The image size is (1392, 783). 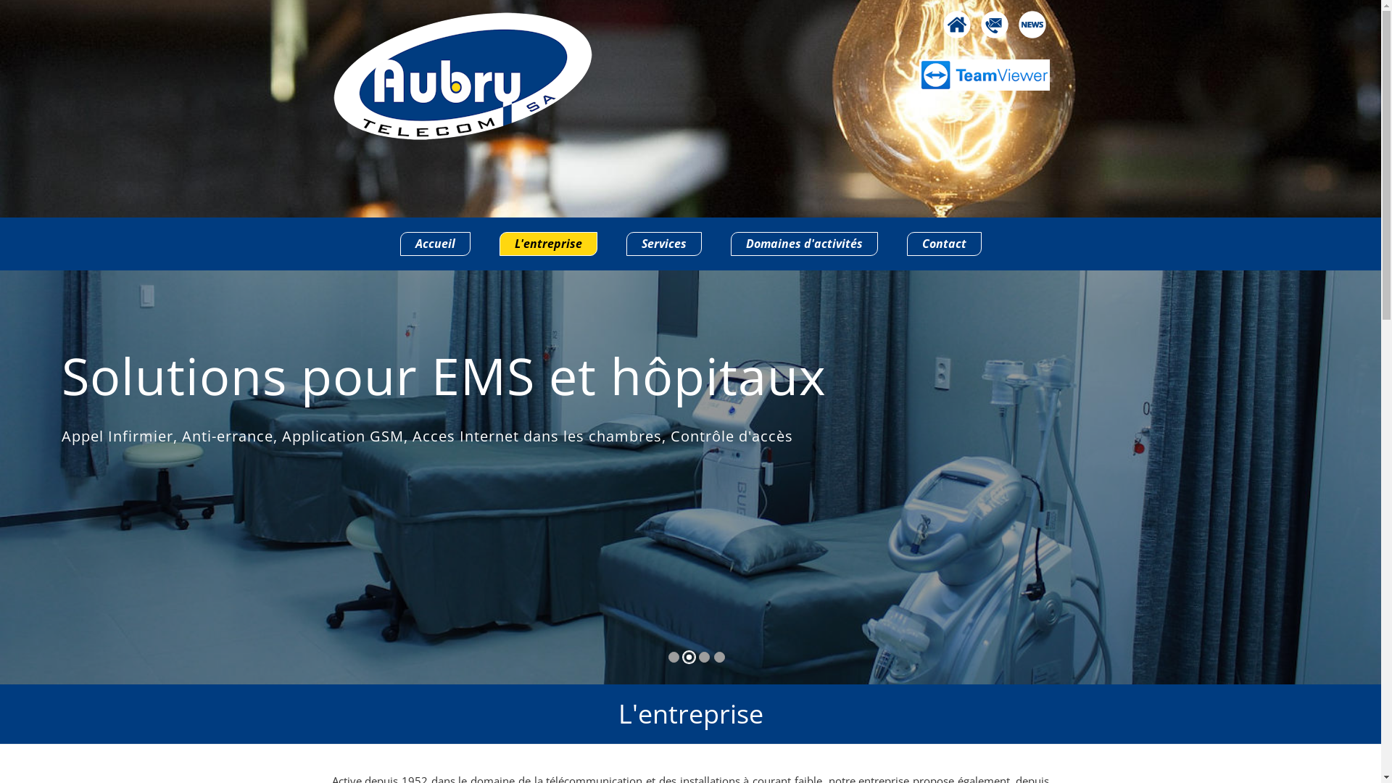 I want to click on Services, so click(x=664, y=244).